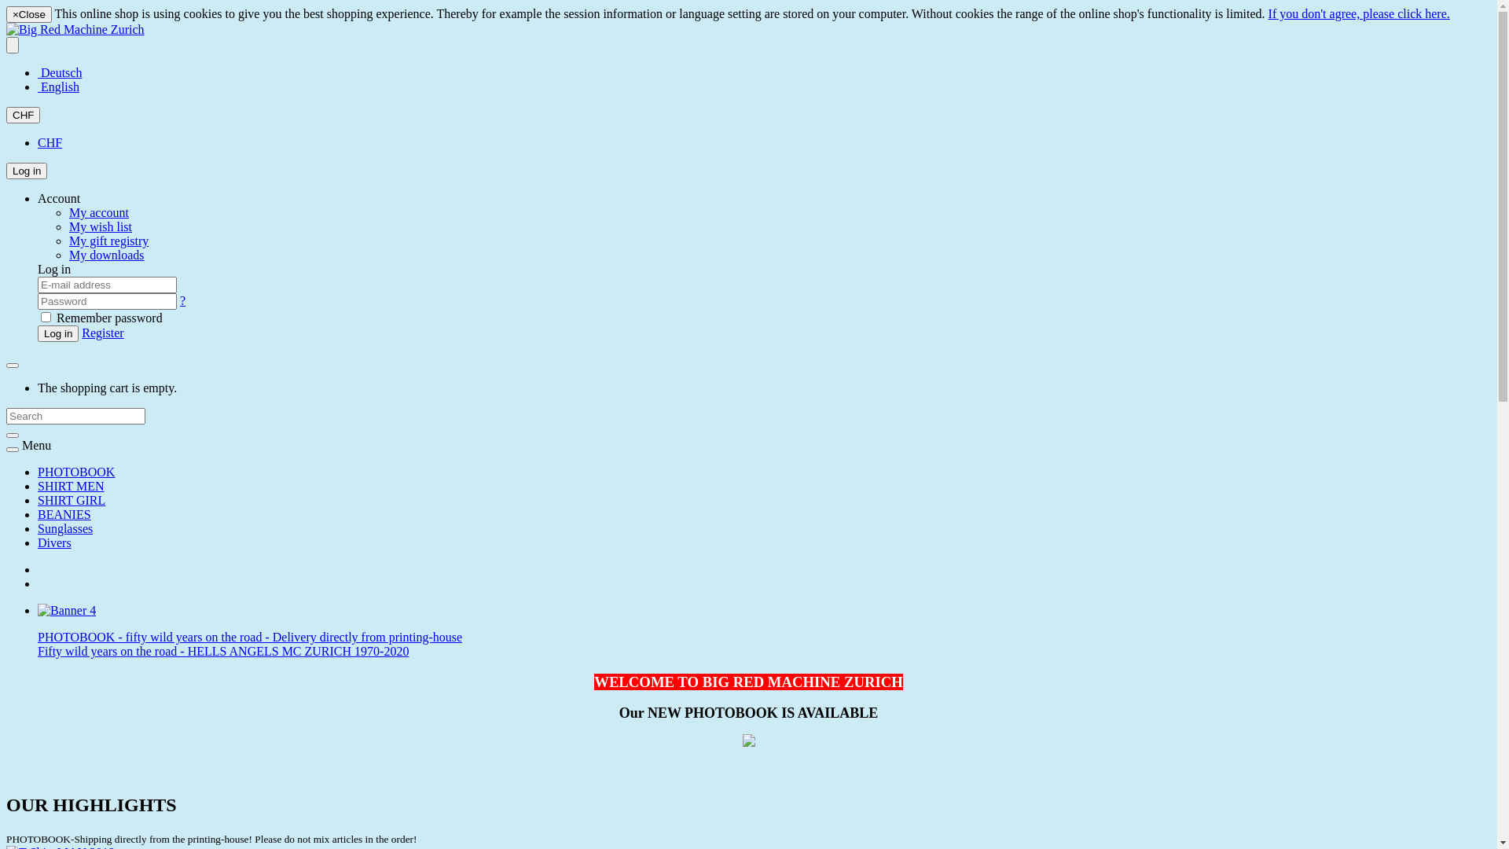 This screenshot has height=849, width=1509. What do you see at coordinates (13, 436) in the screenshot?
I see `Search` at bounding box center [13, 436].